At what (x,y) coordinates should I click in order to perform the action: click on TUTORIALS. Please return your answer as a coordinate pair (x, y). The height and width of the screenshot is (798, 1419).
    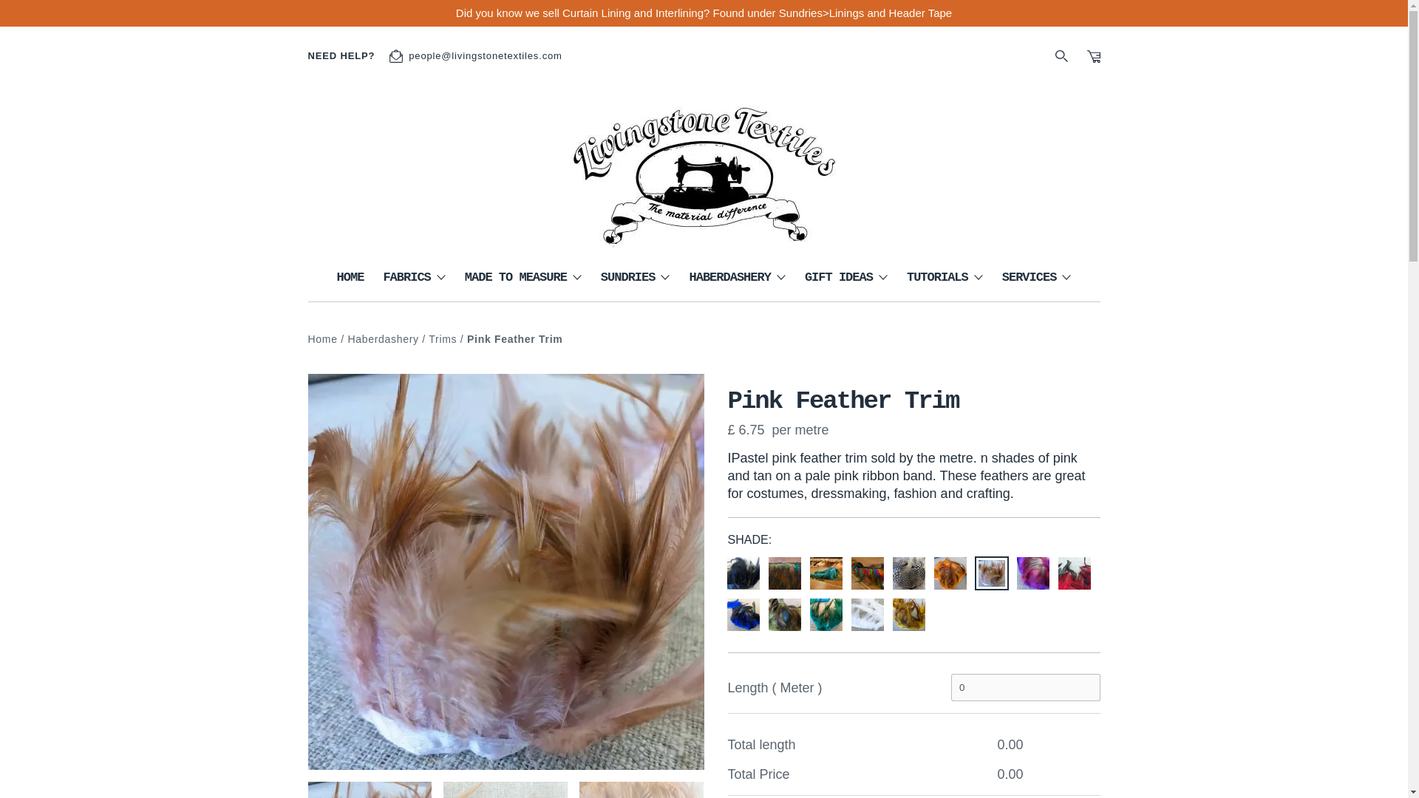
    Looking at the image, I should click on (945, 284).